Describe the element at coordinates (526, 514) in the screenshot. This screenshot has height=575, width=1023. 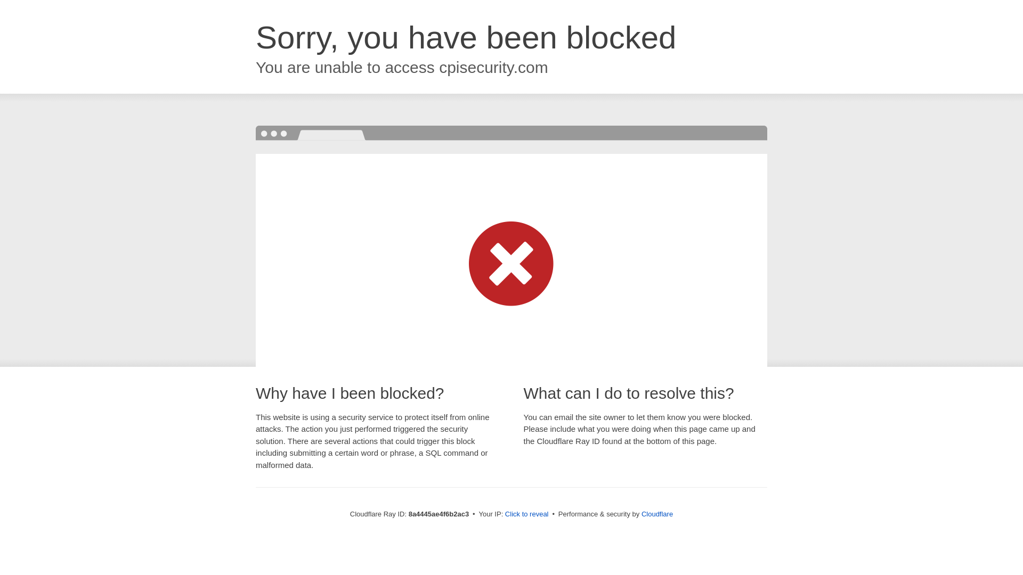
I see `Click to reveal` at that location.